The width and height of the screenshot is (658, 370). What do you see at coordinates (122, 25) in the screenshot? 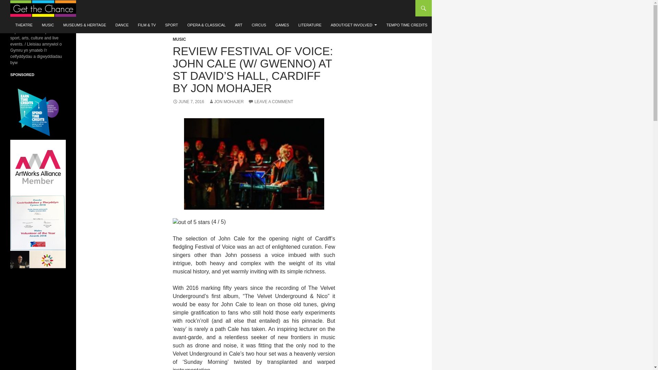
I see `DANCE` at bounding box center [122, 25].